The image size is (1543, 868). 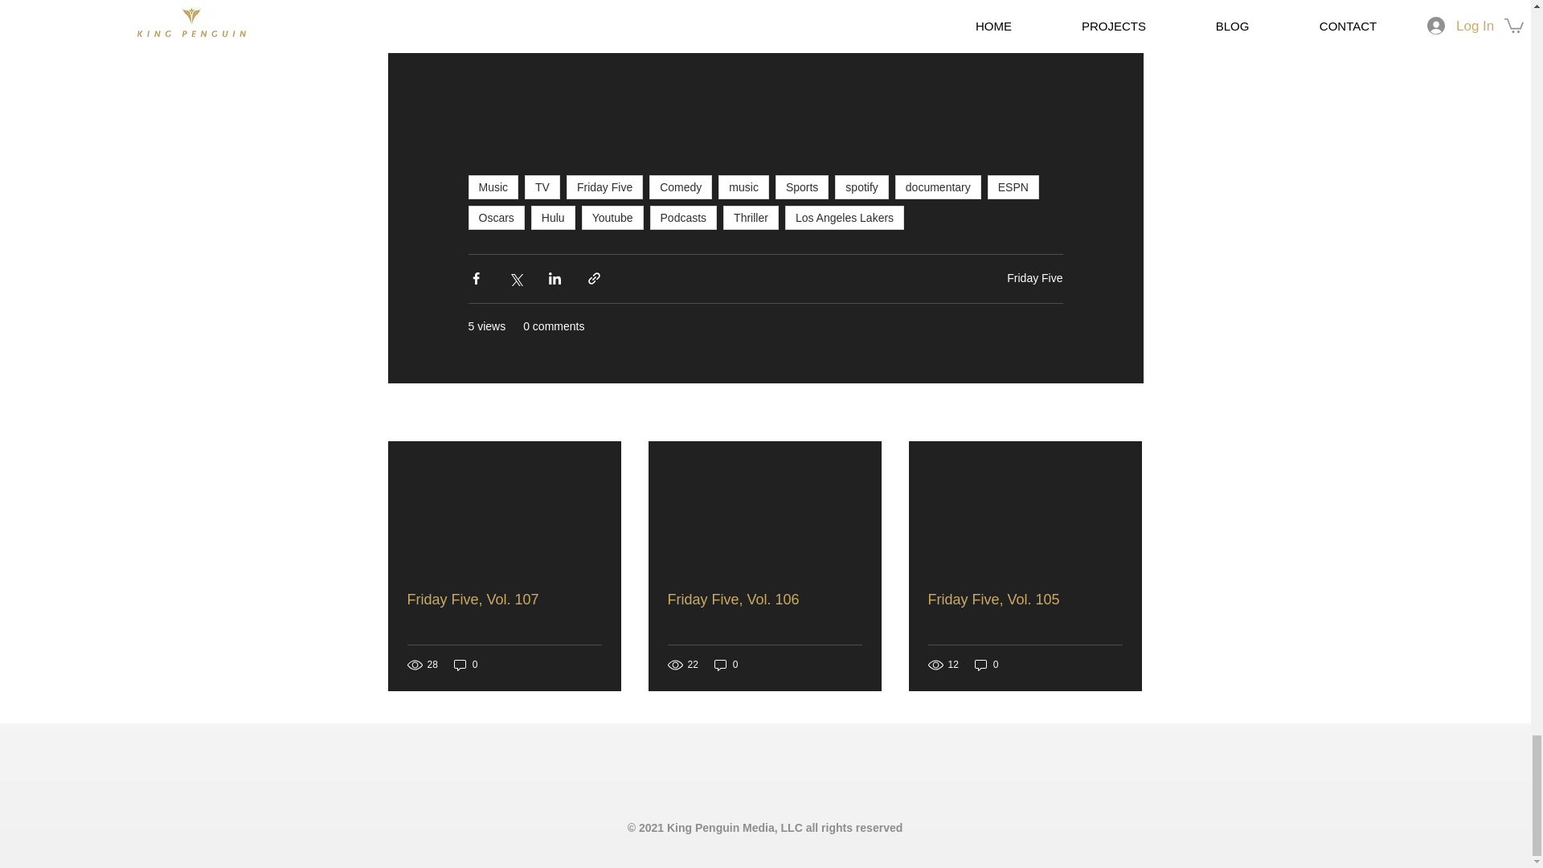 What do you see at coordinates (743, 187) in the screenshot?
I see `music` at bounding box center [743, 187].